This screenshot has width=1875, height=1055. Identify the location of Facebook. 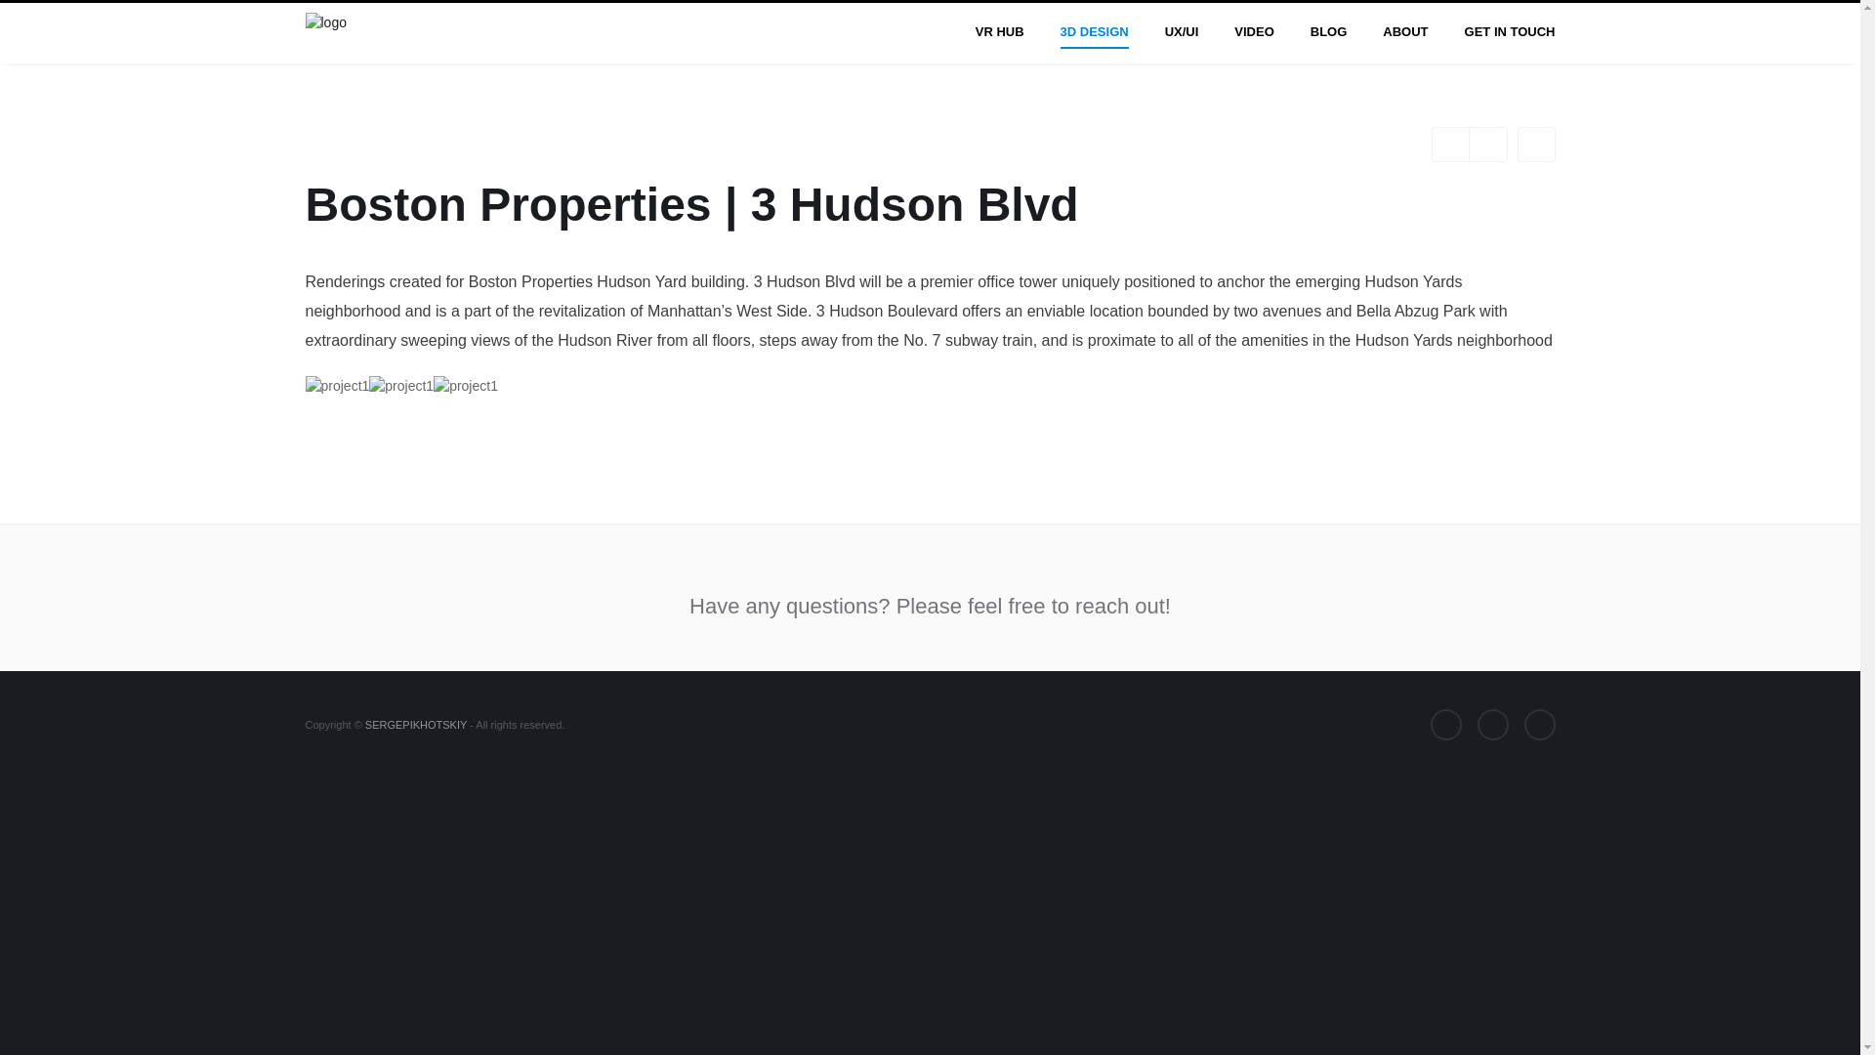
(1444, 725).